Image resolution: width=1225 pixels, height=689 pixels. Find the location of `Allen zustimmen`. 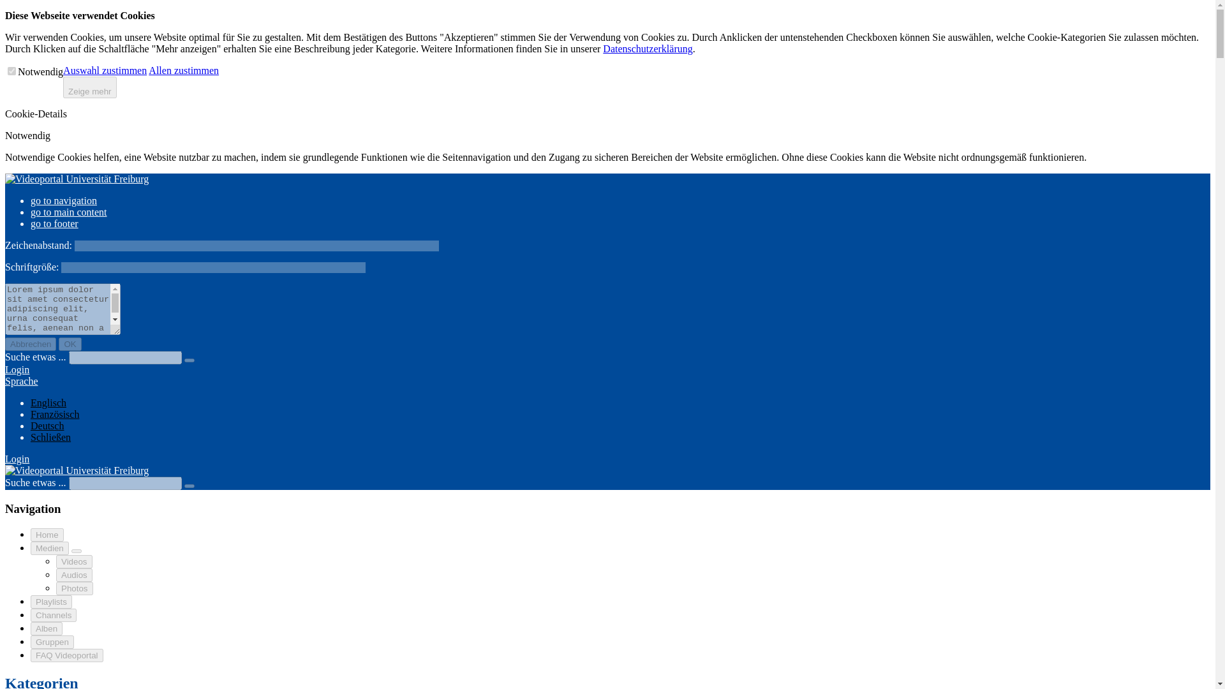

Allen zustimmen is located at coordinates (184, 70).